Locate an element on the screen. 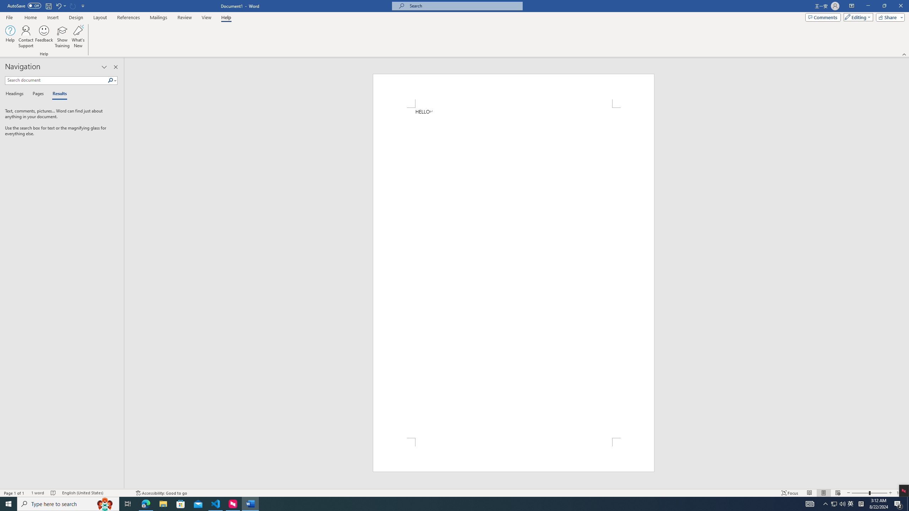 The height and width of the screenshot is (511, 909). Minimize is located at coordinates (868, 6).